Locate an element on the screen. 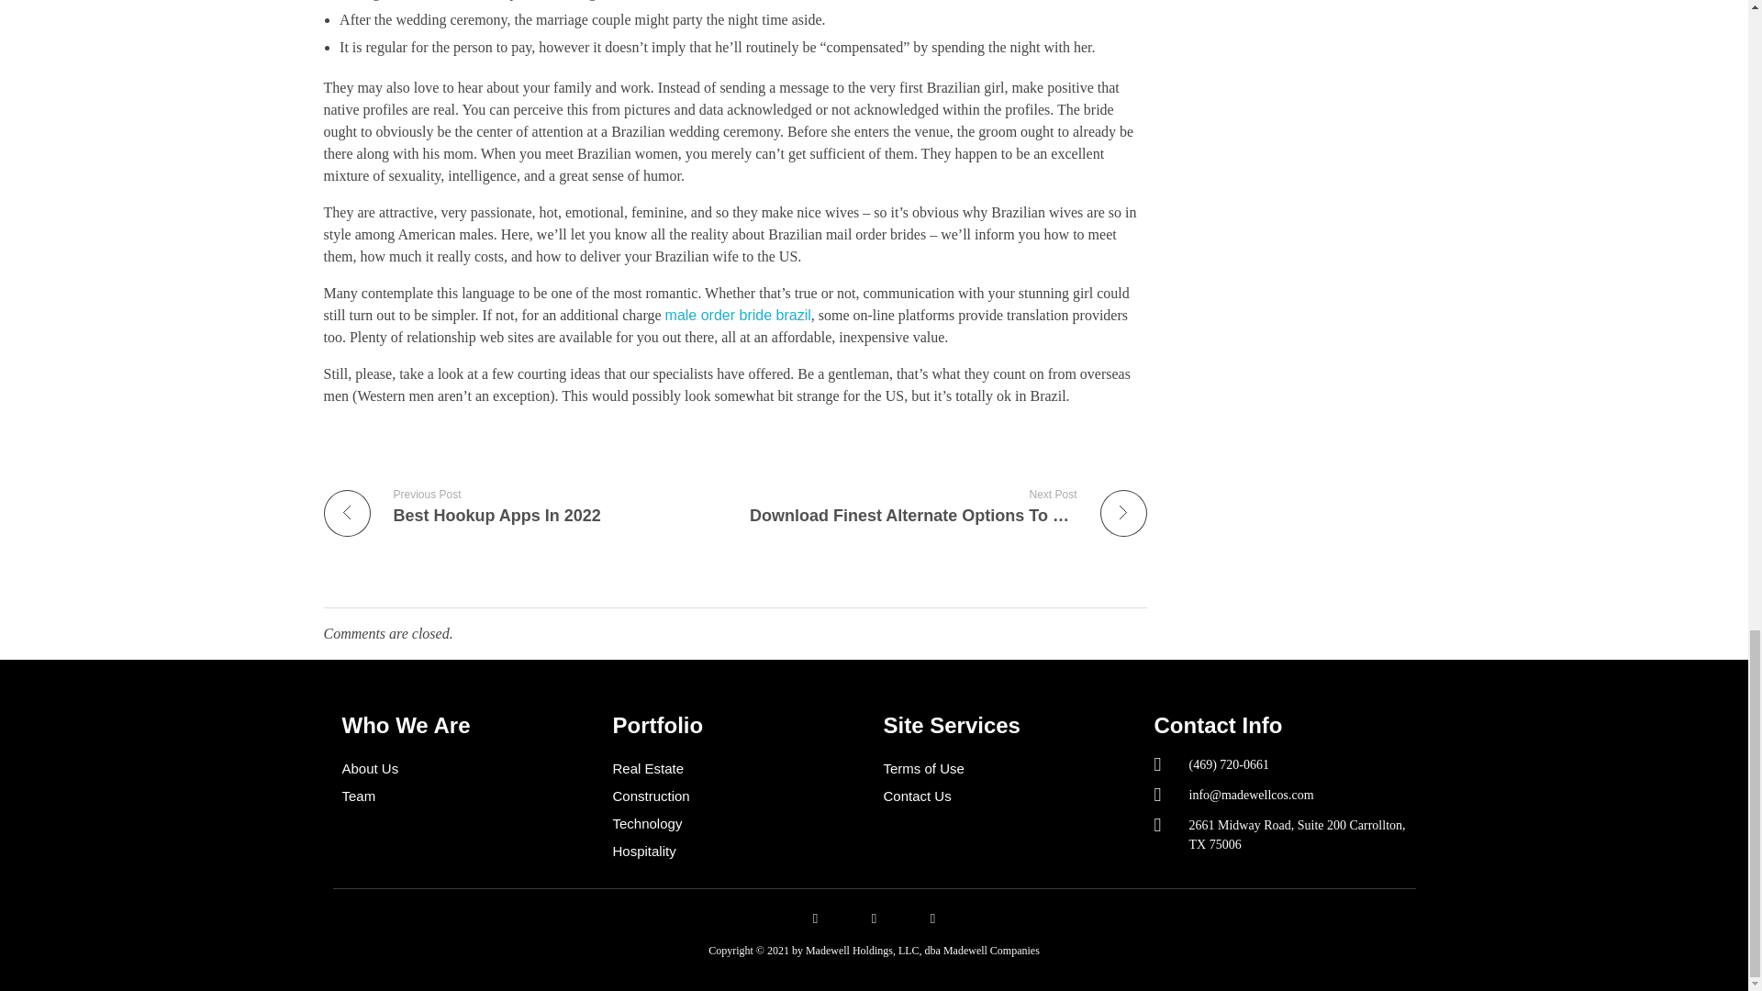  Team is located at coordinates (468, 796).